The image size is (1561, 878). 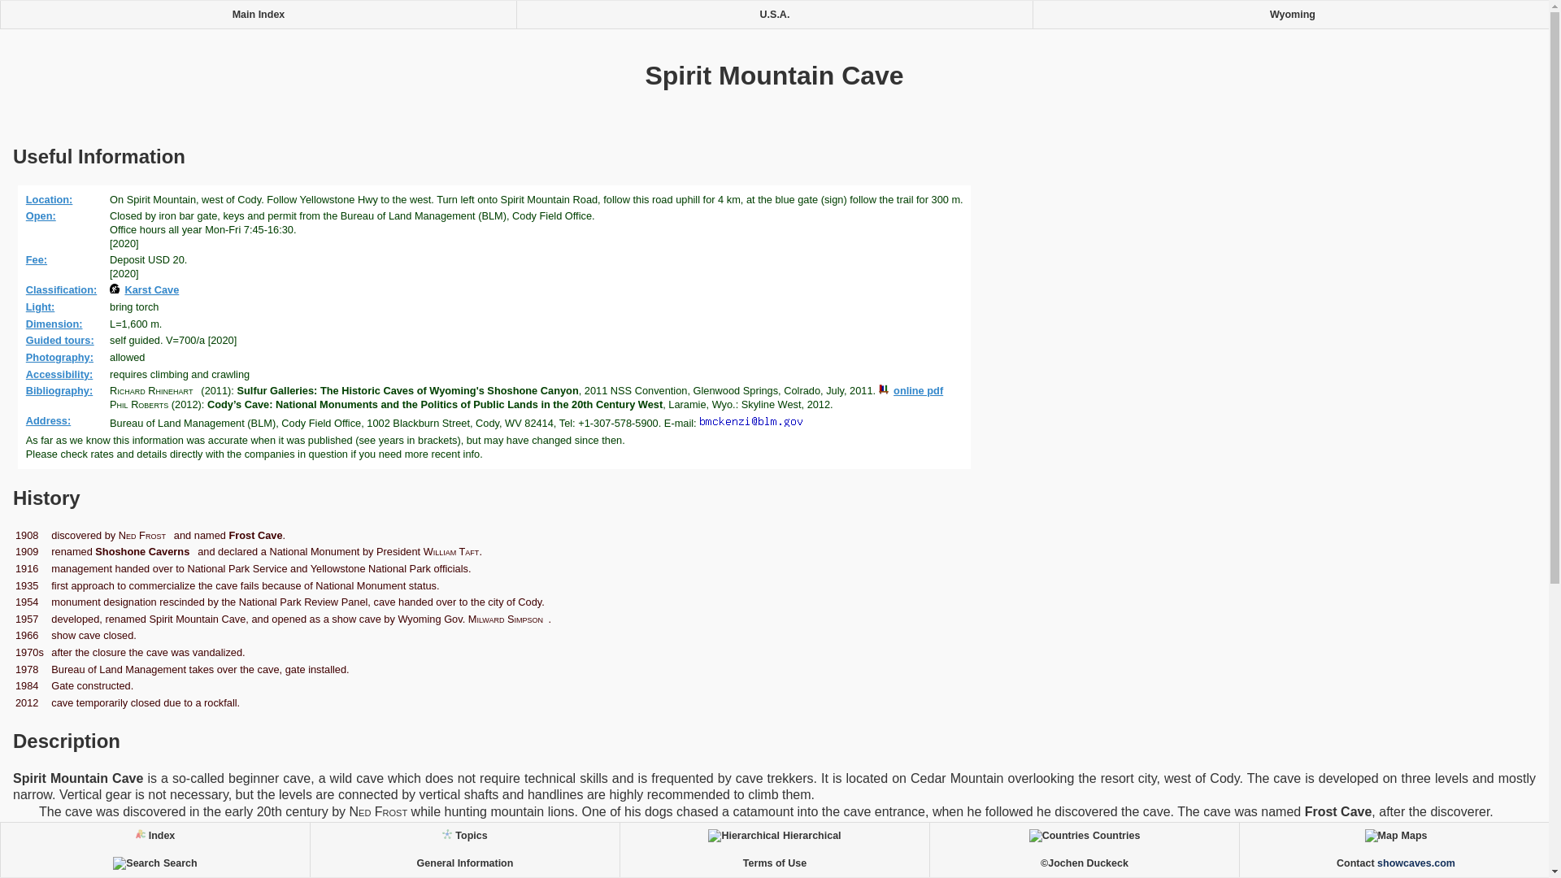 What do you see at coordinates (63, 340) in the screenshot?
I see `Guided tours:` at bounding box center [63, 340].